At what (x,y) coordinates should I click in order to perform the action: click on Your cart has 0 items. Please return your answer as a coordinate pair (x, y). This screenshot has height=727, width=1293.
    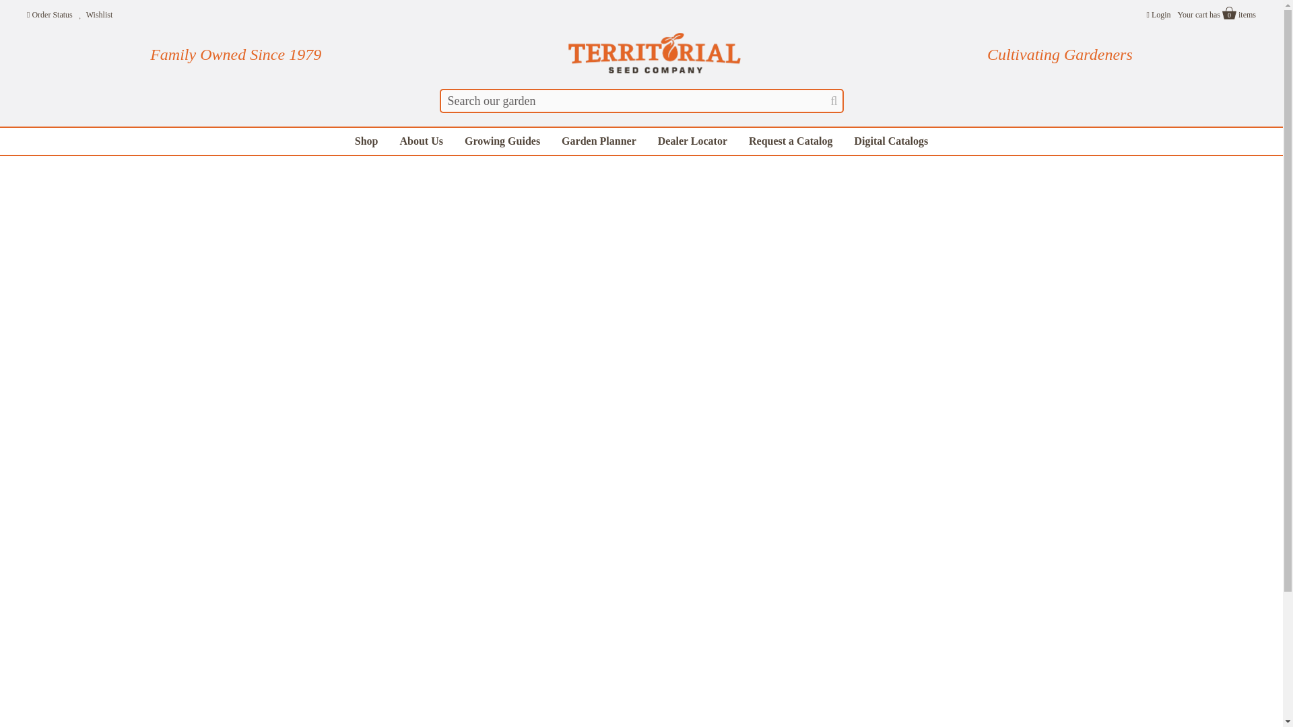
    Looking at the image, I should click on (1216, 15).